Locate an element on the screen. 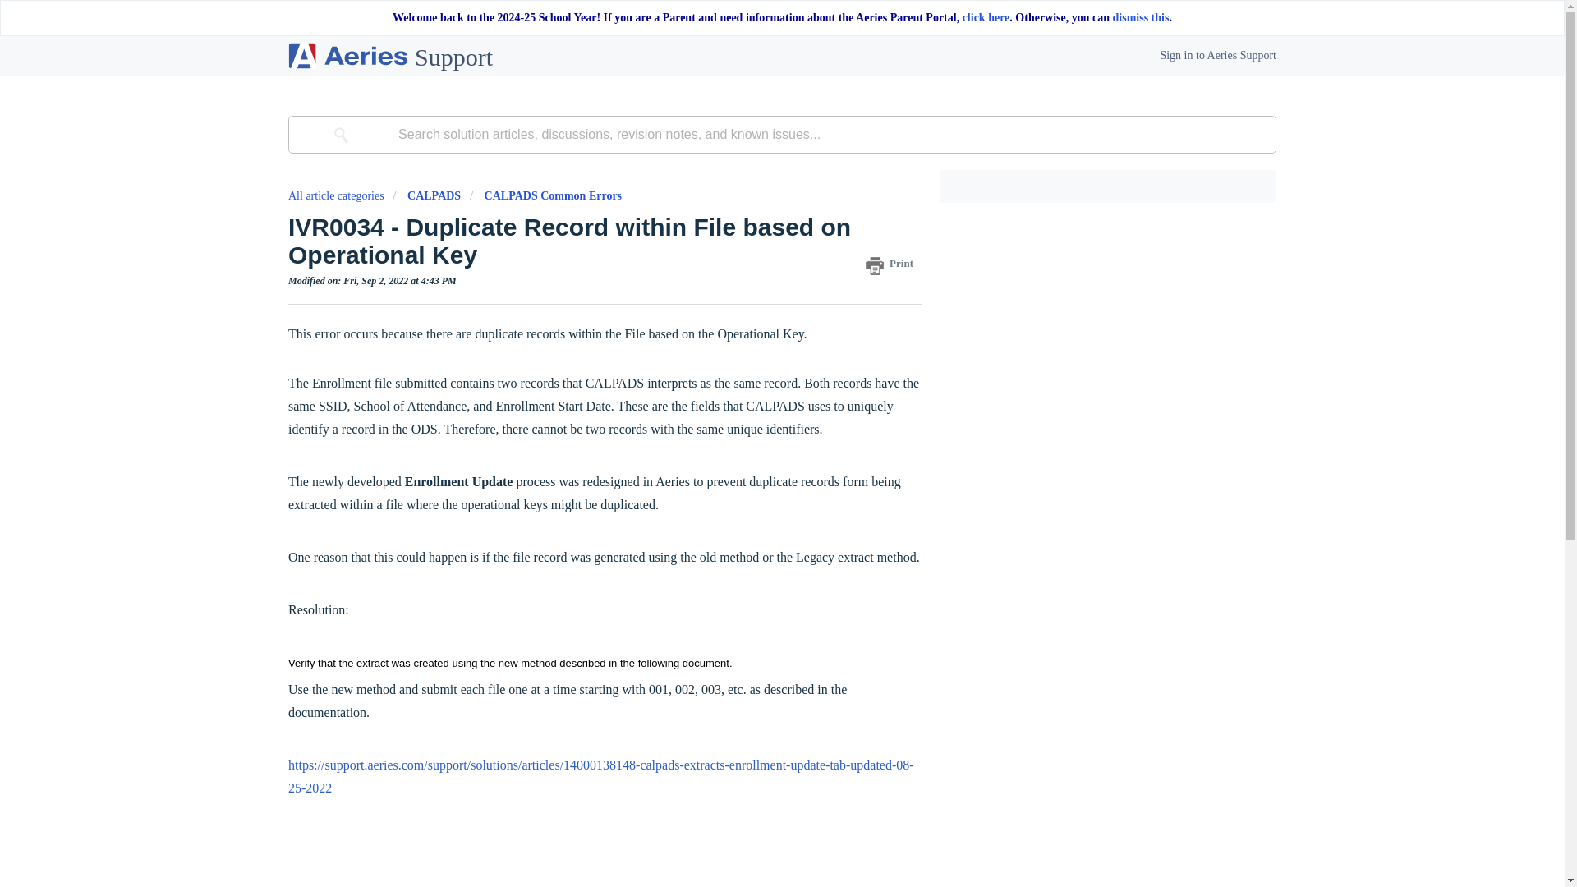  CALPADS is located at coordinates (434, 195).